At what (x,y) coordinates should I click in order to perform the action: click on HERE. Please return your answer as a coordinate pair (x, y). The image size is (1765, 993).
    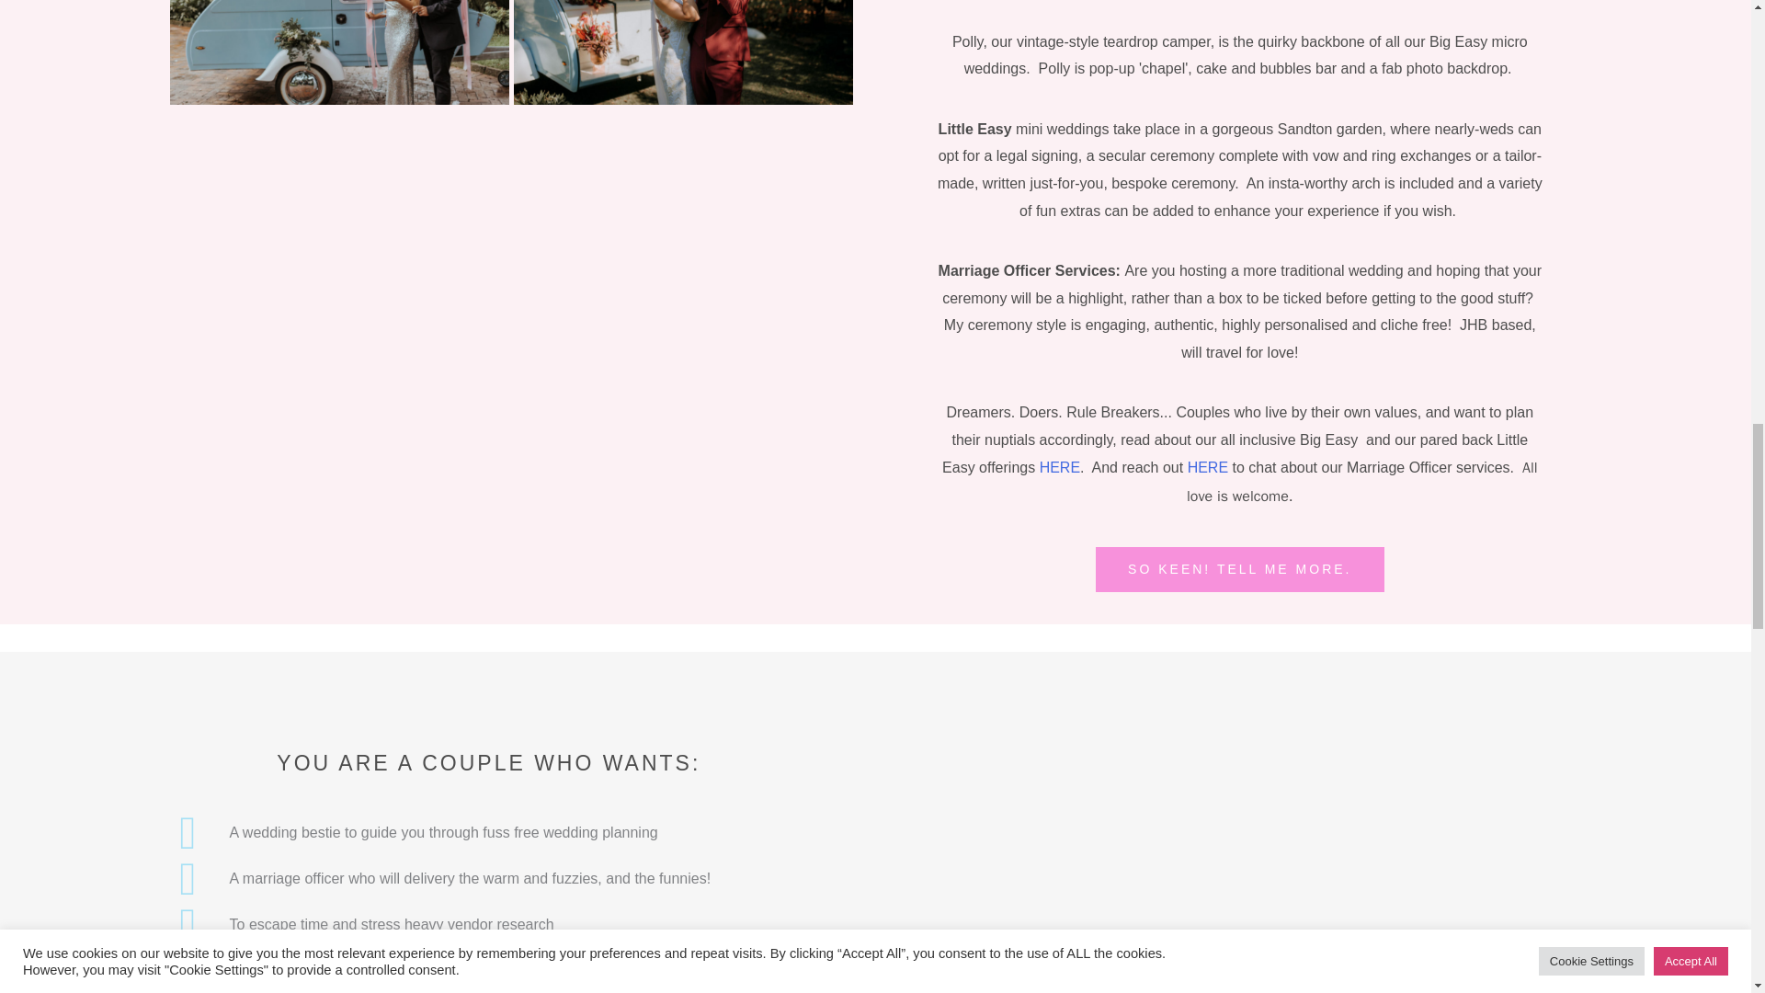
    Looking at the image, I should click on (1059, 467).